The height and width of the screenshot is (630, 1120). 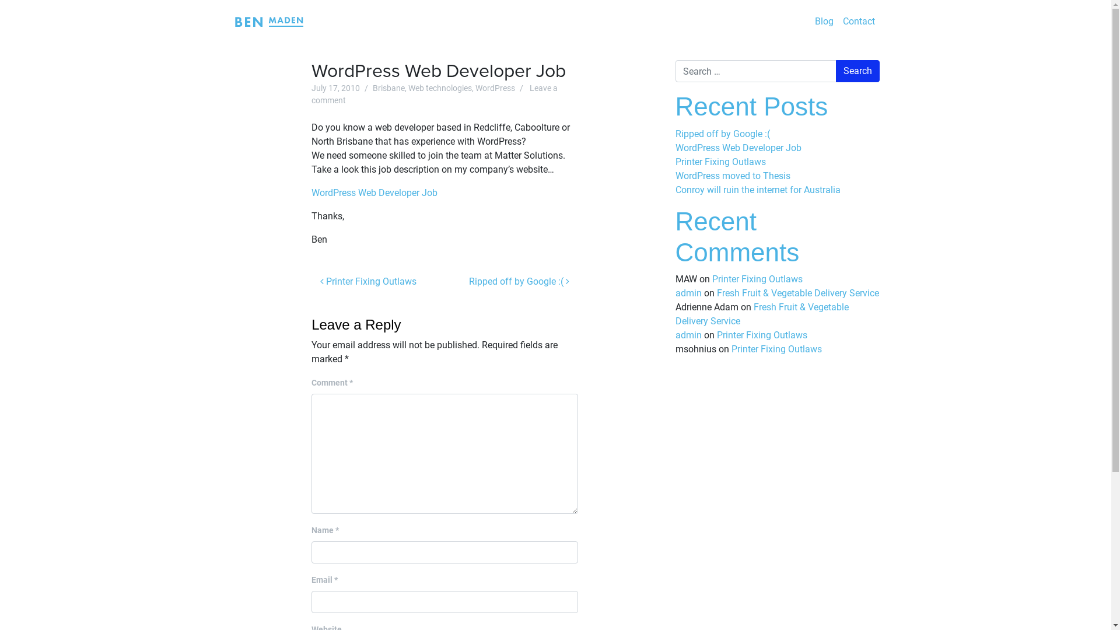 I want to click on WordPress, so click(x=495, y=88).